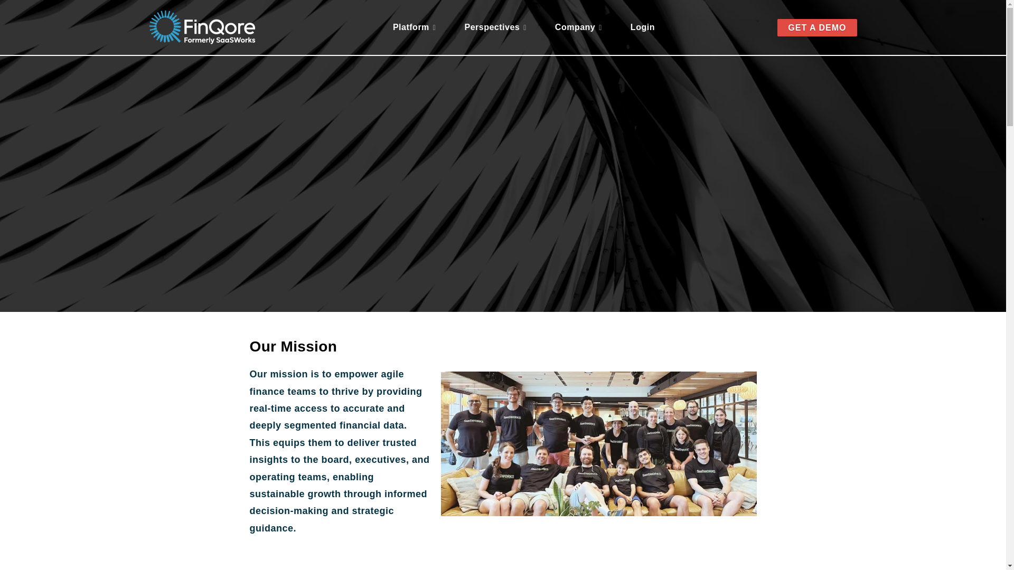  What do you see at coordinates (495, 27) in the screenshot?
I see `Perspectives` at bounding box center [495, 27].